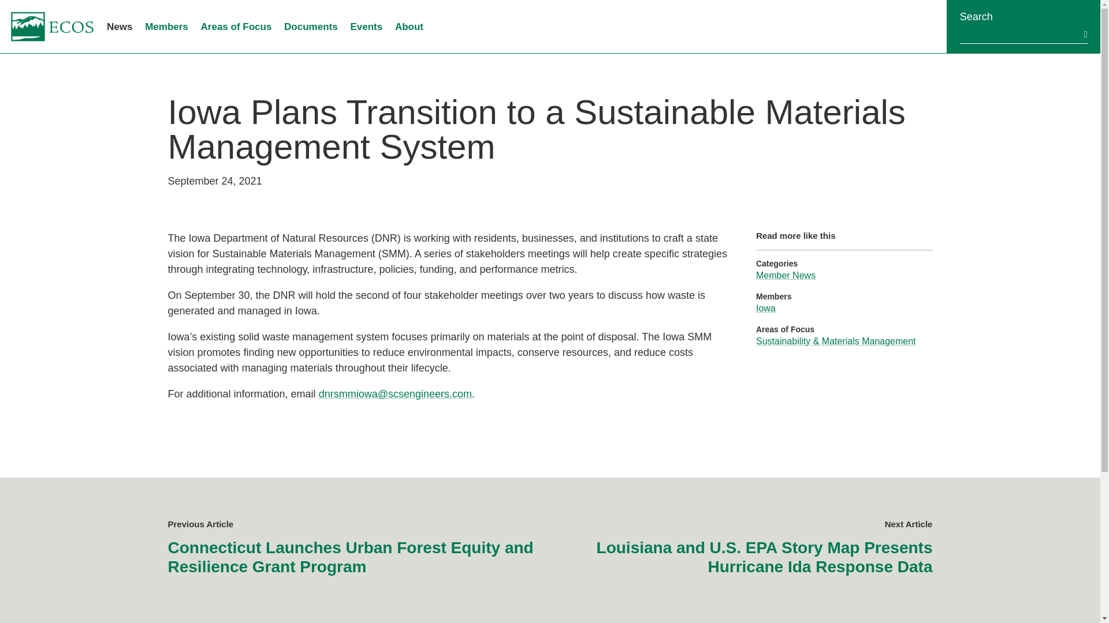 This screenshot has height=623, width=1109. What do you see at coordinates (166, 27) in the screenshot?
I see `Members` at bounding box center [166, 27].